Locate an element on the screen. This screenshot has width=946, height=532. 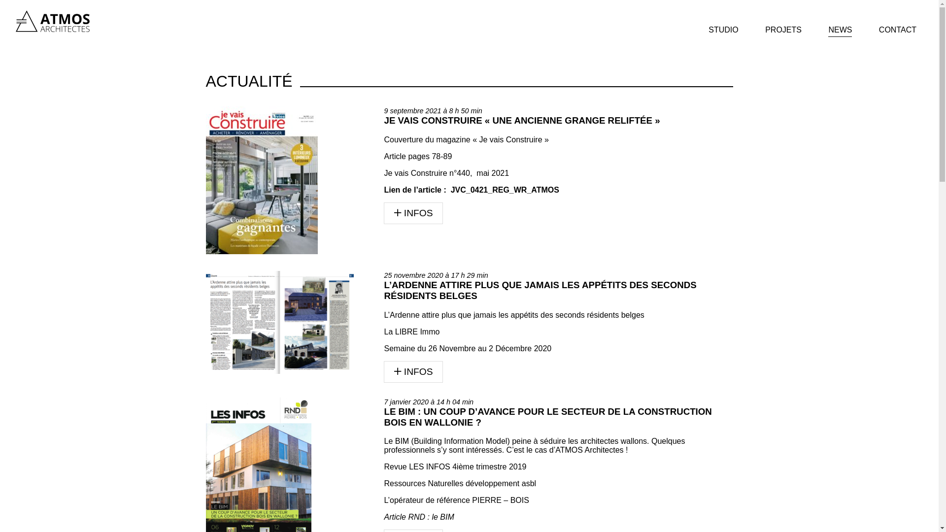
INFOS is located at coordinates (413, 213).